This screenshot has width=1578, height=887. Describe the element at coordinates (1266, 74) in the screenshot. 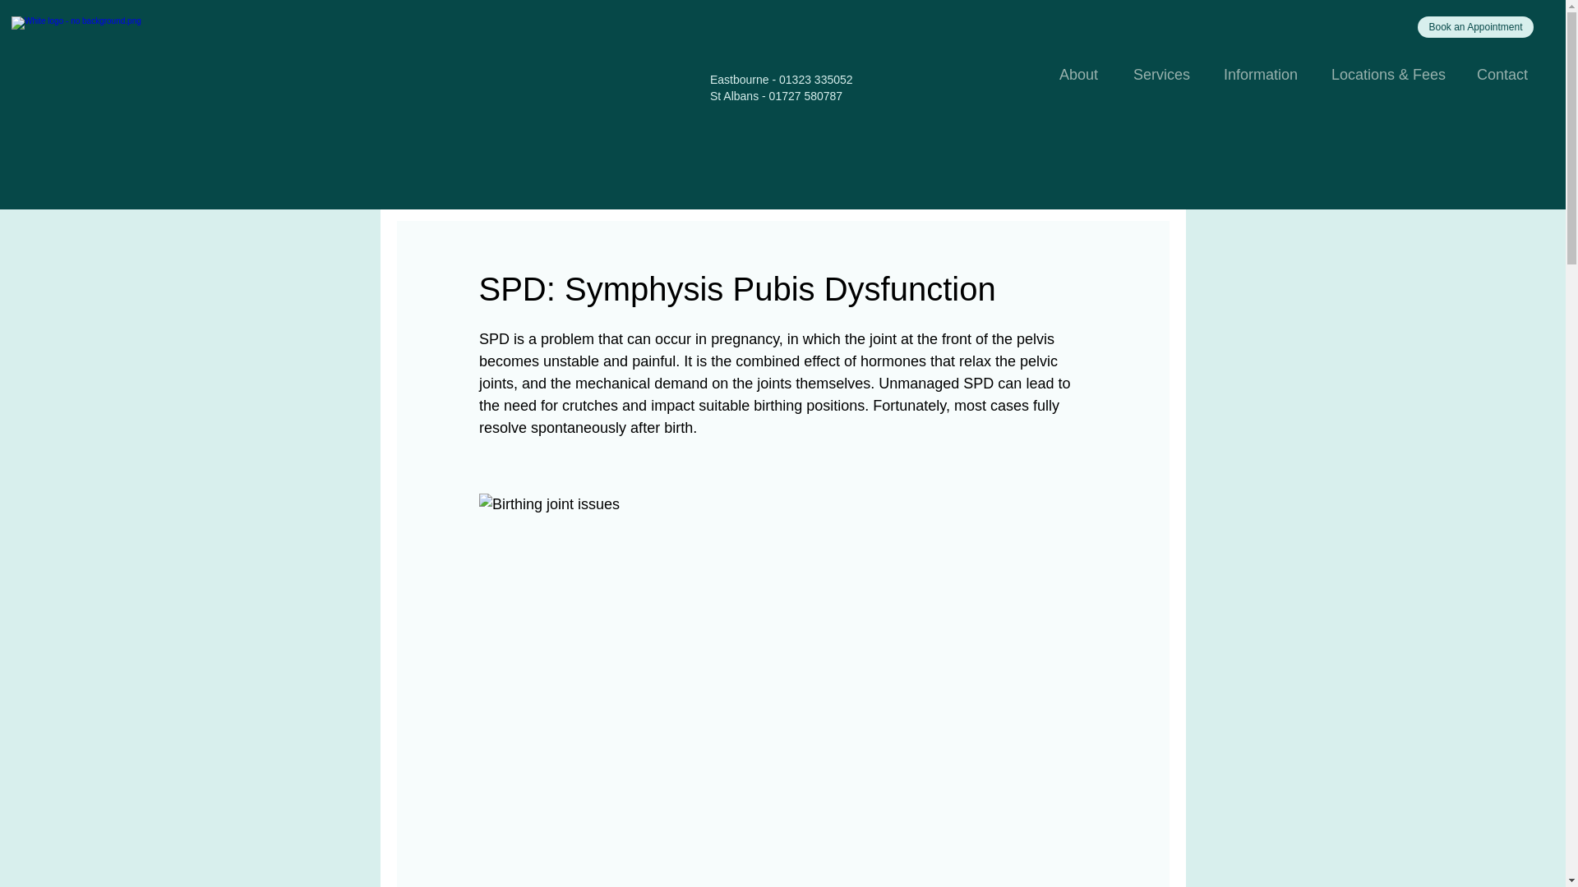

I see `Information` at that location.